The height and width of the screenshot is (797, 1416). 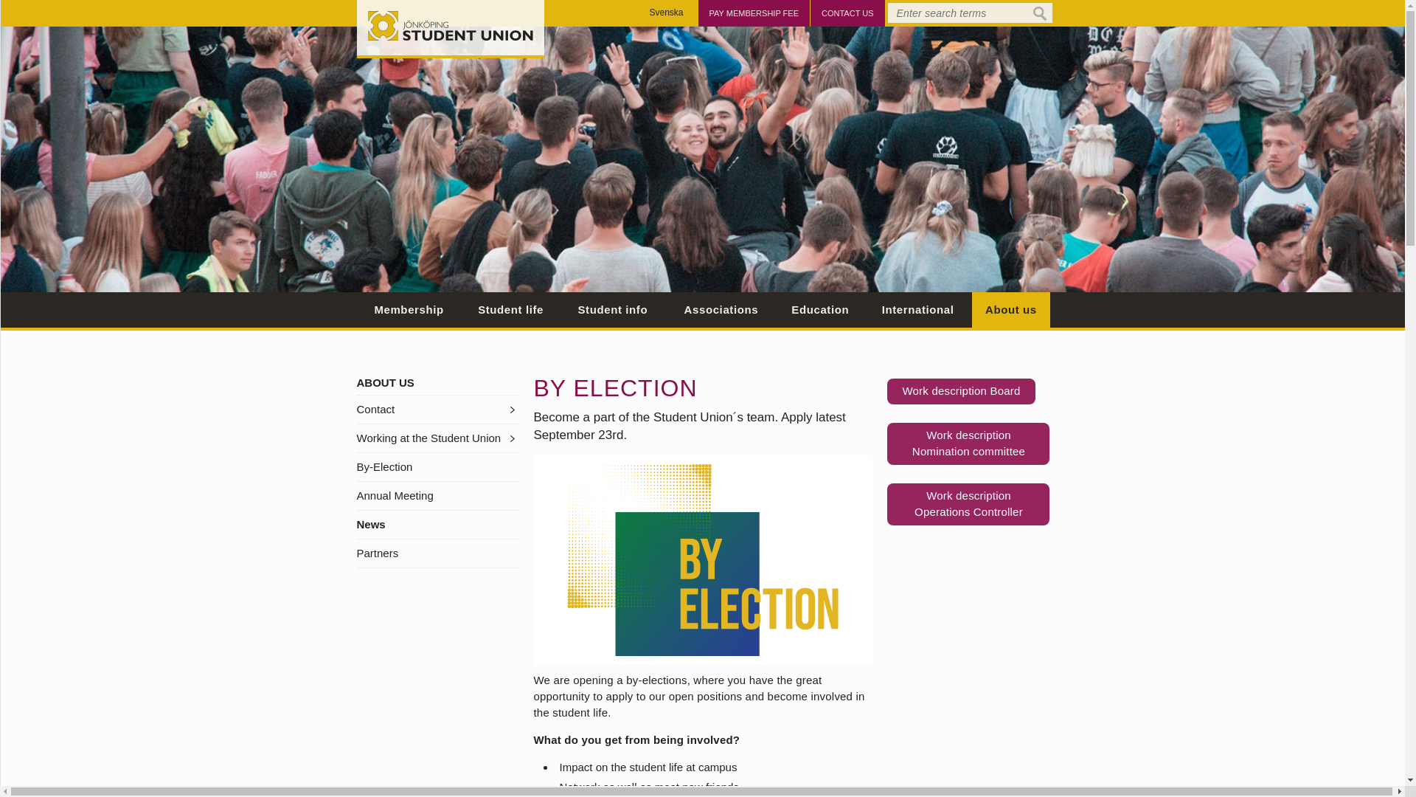 I want to click on Svenska, so click(x=754, y=13).